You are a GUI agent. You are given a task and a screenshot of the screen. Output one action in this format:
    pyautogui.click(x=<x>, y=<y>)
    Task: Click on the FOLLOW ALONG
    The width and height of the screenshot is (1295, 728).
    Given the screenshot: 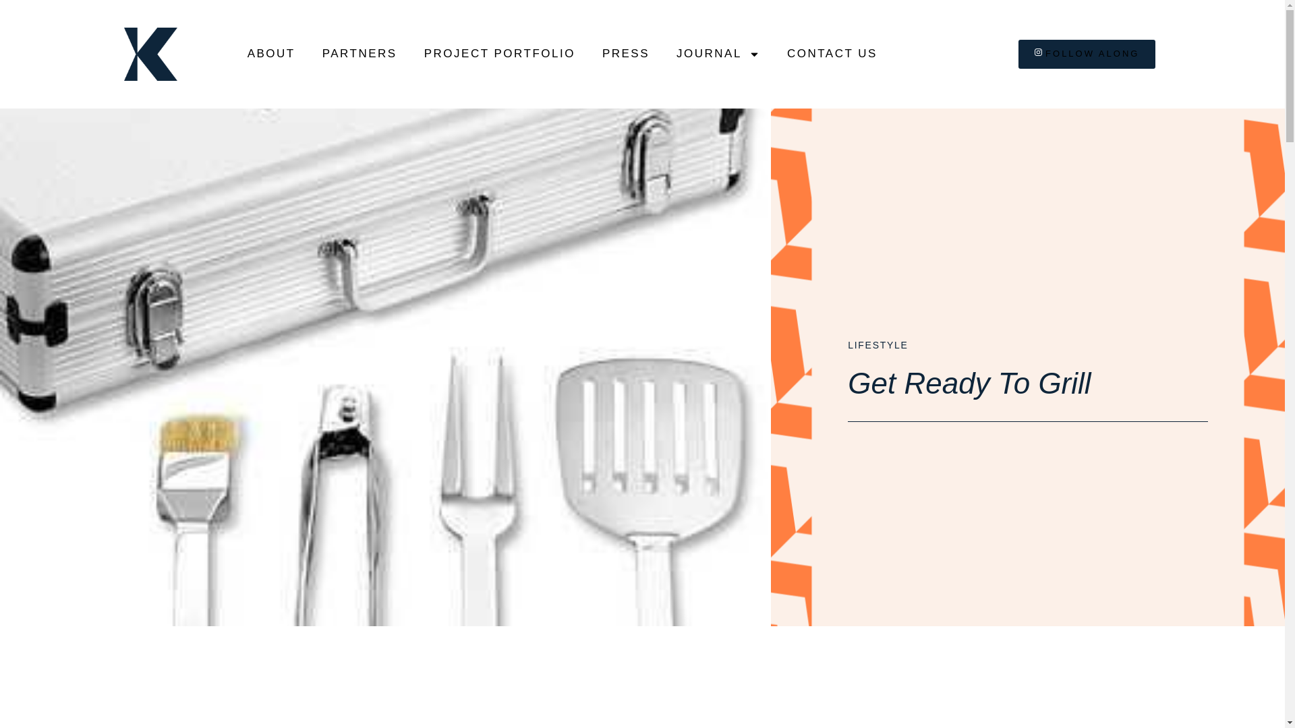 What is the action you would take?
    pyautogui.click(x=1086, y=54)
    